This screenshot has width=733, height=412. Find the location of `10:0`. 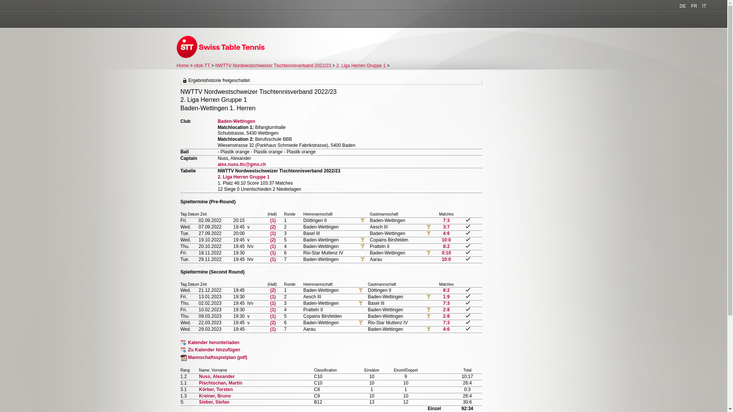

10:0 is located at coordinates (446, 240).